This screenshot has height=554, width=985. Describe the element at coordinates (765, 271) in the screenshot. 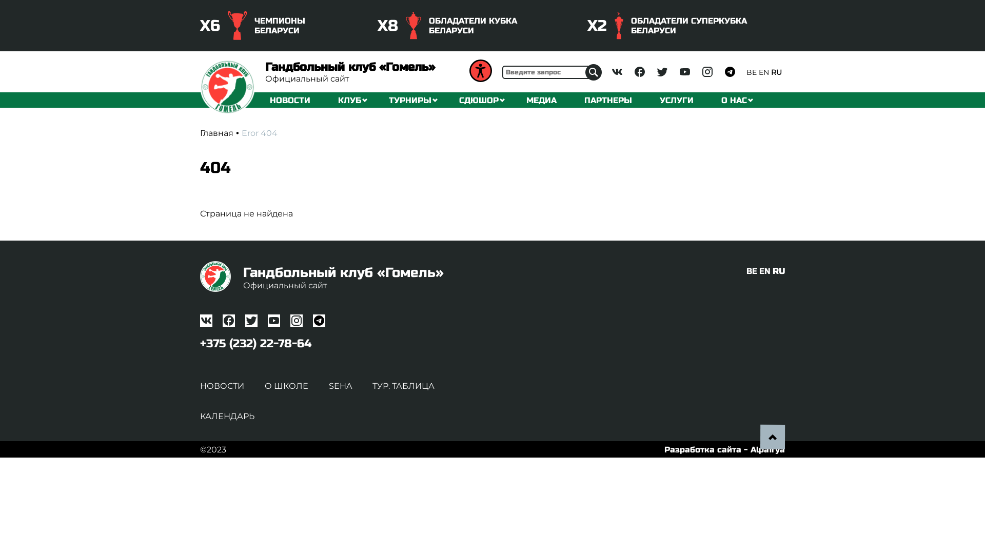

I see `EN` at that location.